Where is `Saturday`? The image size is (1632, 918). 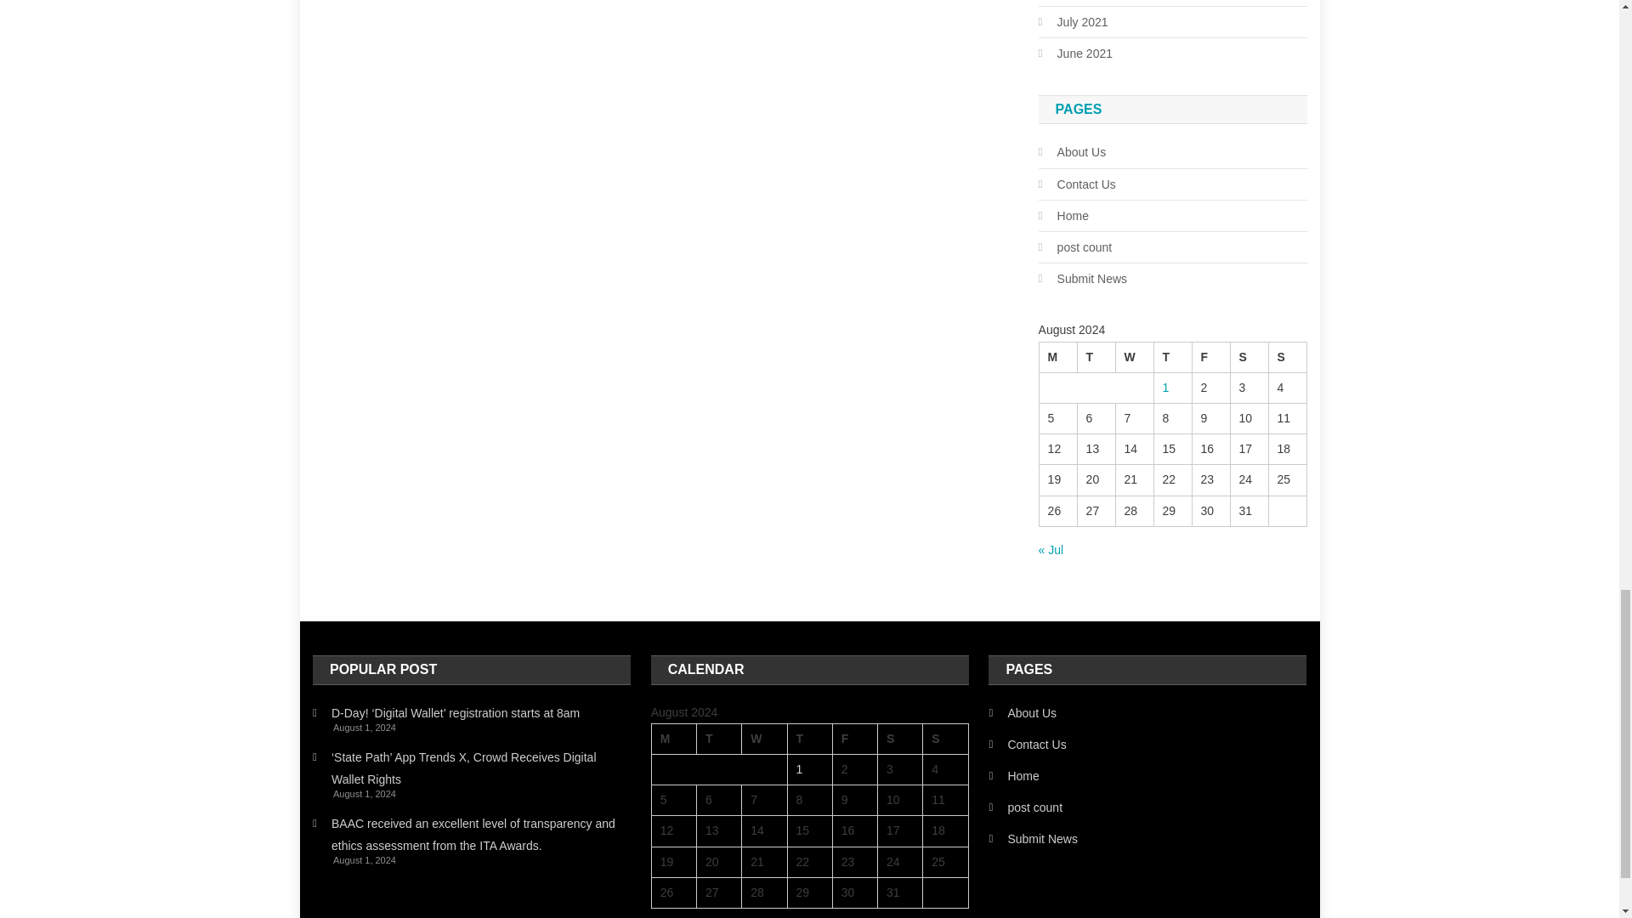
Saturday is located at coordinates (900, 738).